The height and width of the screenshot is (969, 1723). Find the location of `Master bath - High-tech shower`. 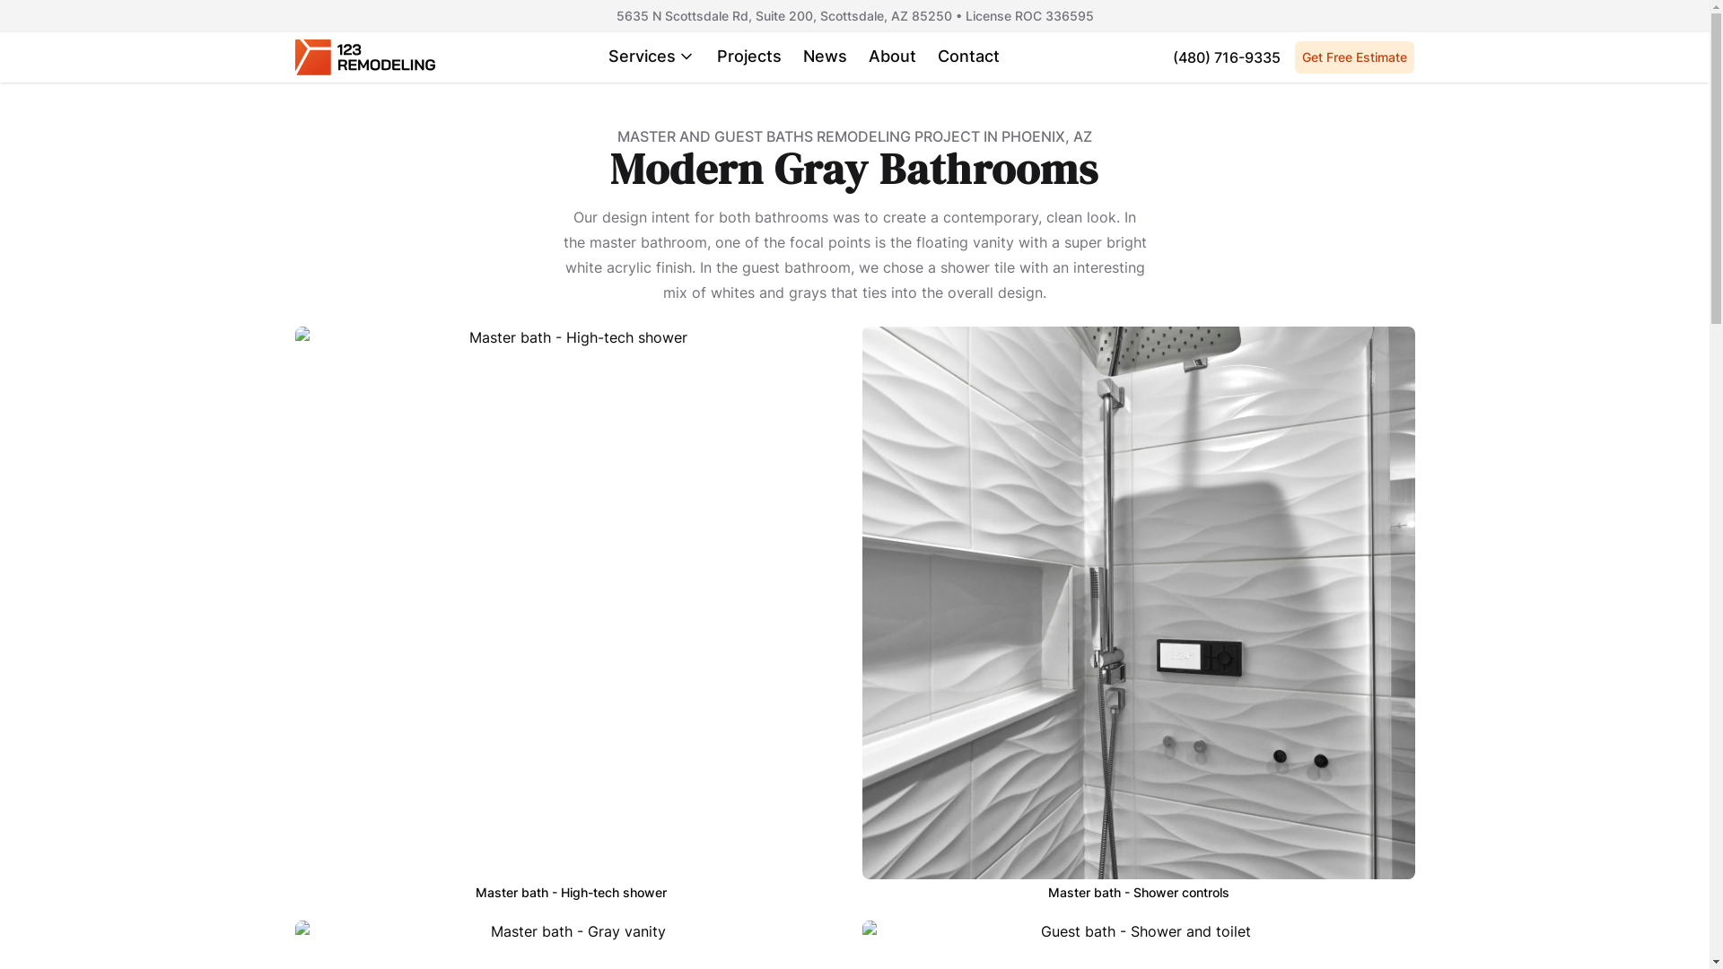

Master bath - High-tech shower is located at coordinates (571, 616).